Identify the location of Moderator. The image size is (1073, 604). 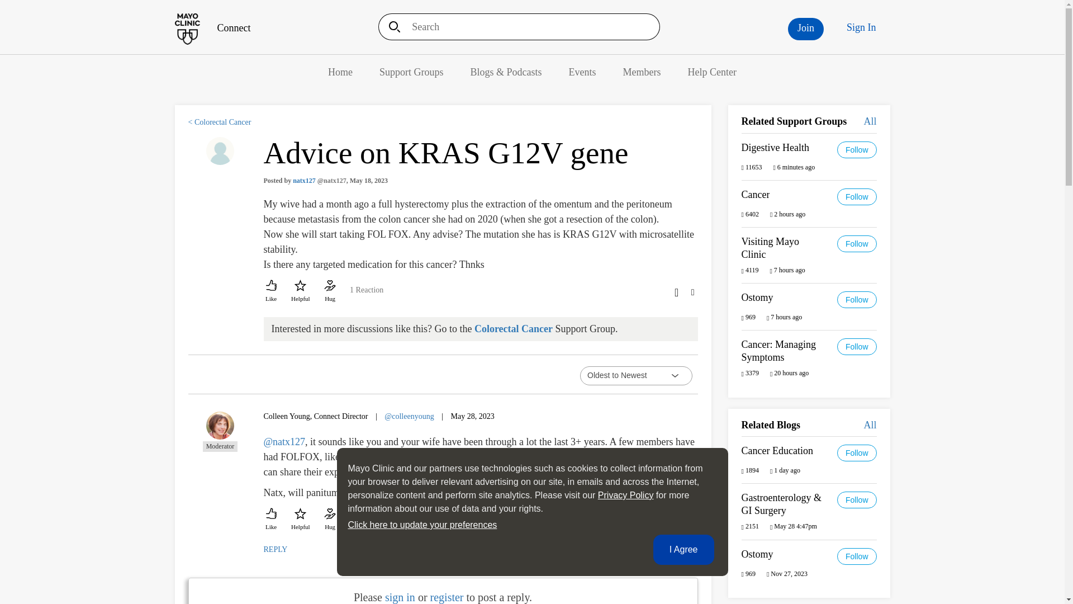
(220, 431).